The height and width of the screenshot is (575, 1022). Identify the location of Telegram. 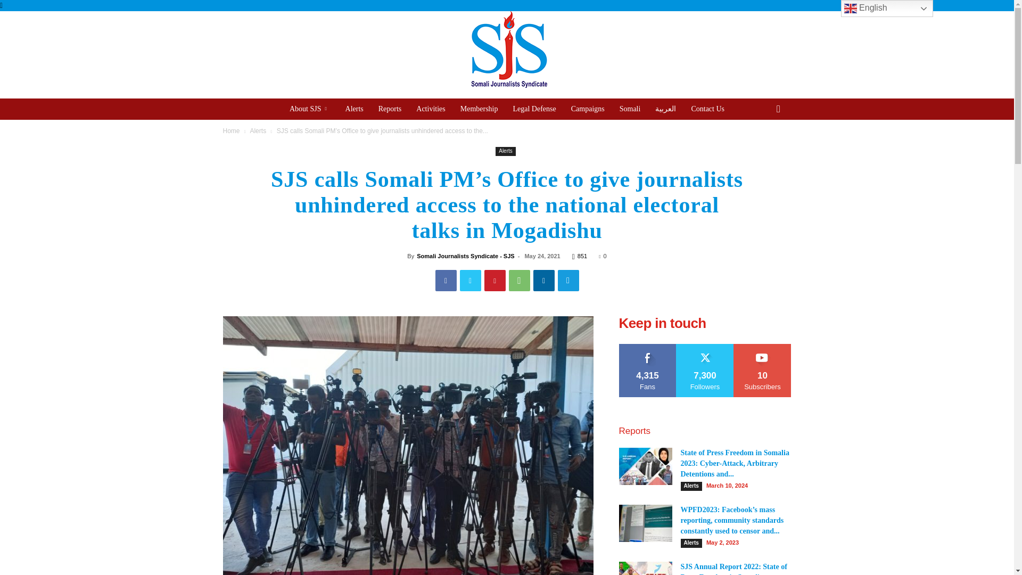
(568, 280).